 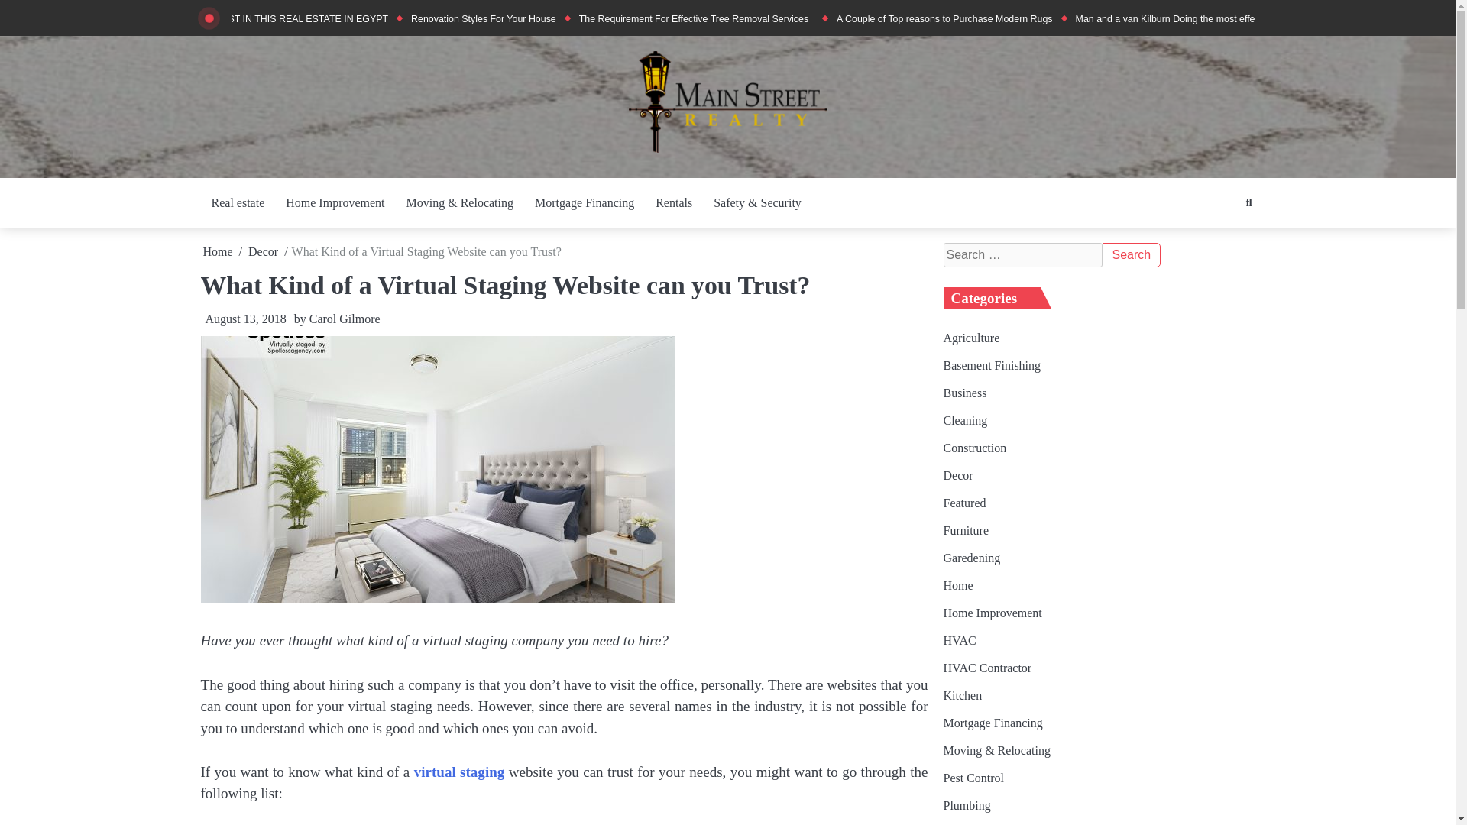 What do you see at coordinates (965, 420) in the screenshot?
I see `Cleaning` at bounding box center [965, 420].